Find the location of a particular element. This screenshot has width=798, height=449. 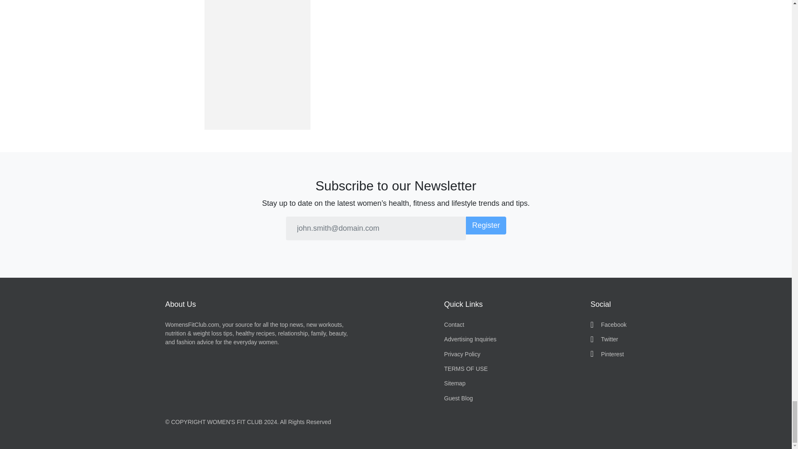

TERMS OF USE is located at coordinates (470, 368).